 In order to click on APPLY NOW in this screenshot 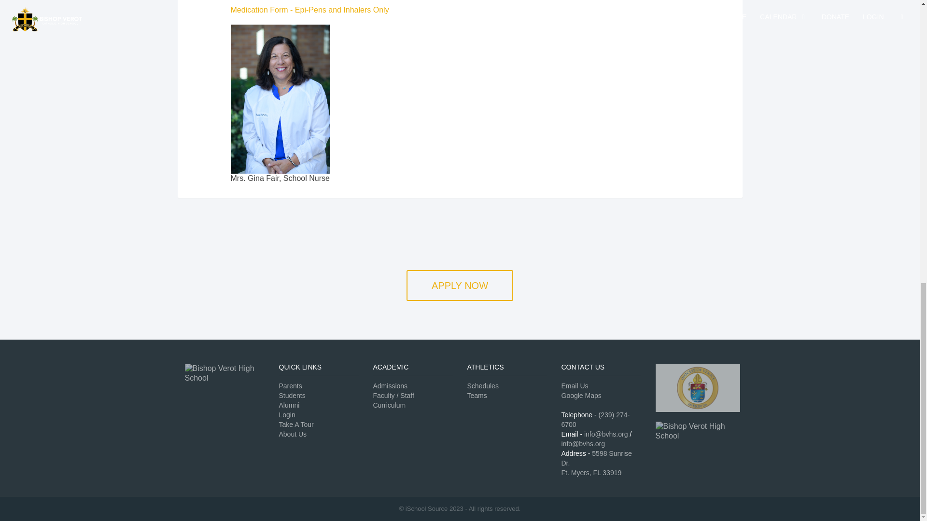, I will do `click(460, 286)`.